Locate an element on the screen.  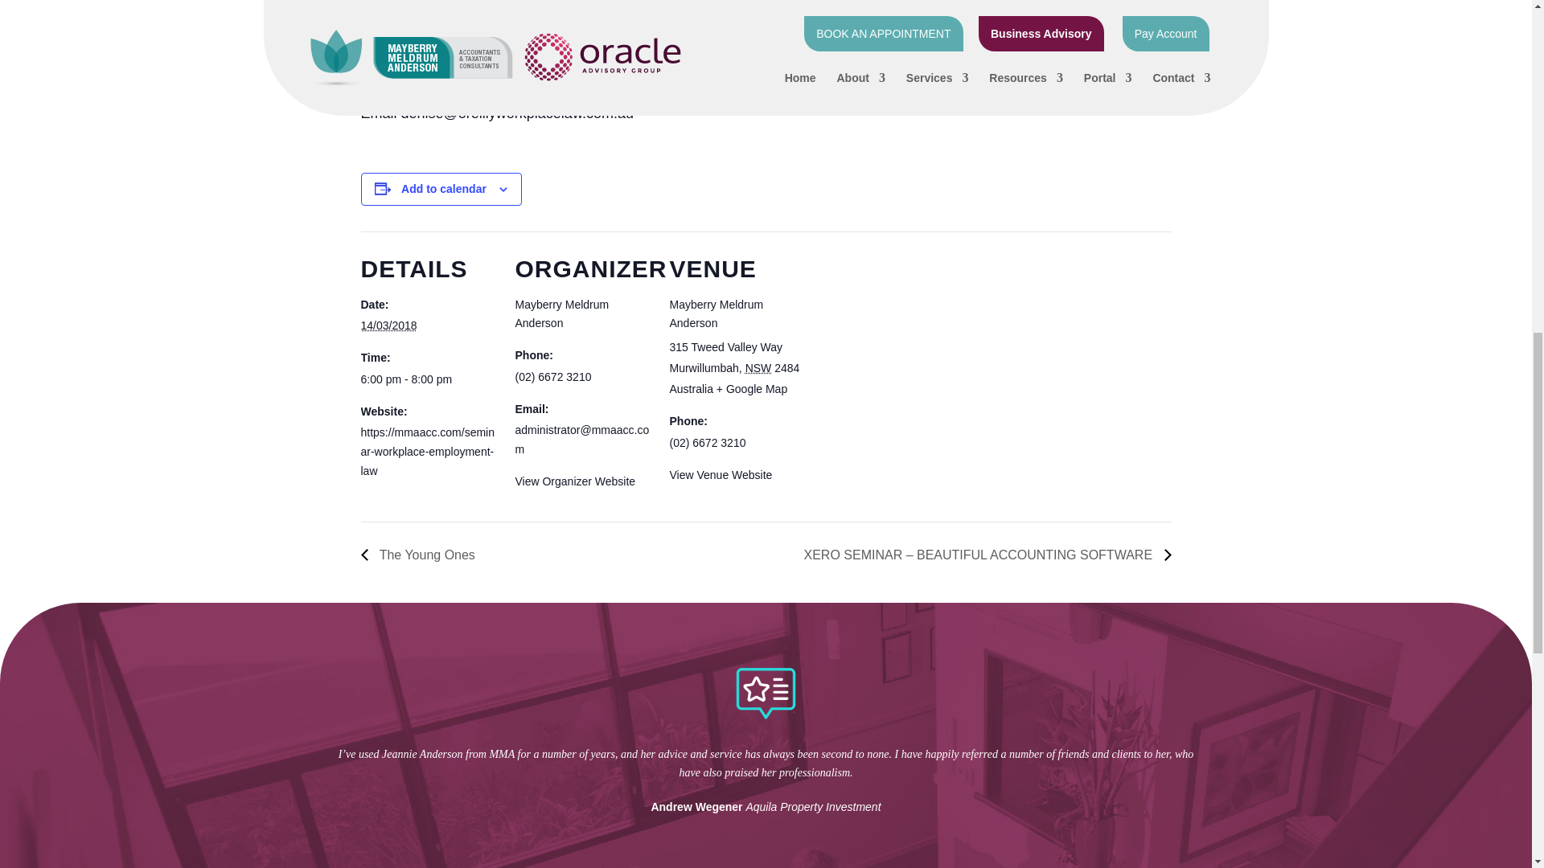
View Organizer Website is located at coordinates (574, 481).